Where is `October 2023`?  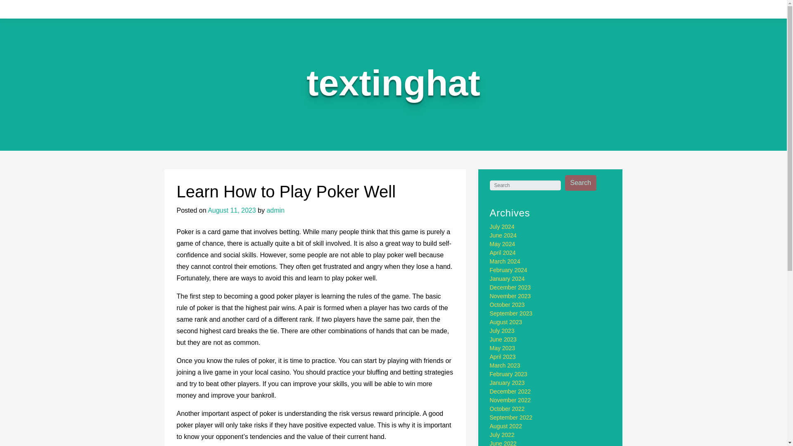
October 2023 is located at coordinates (507, 305).